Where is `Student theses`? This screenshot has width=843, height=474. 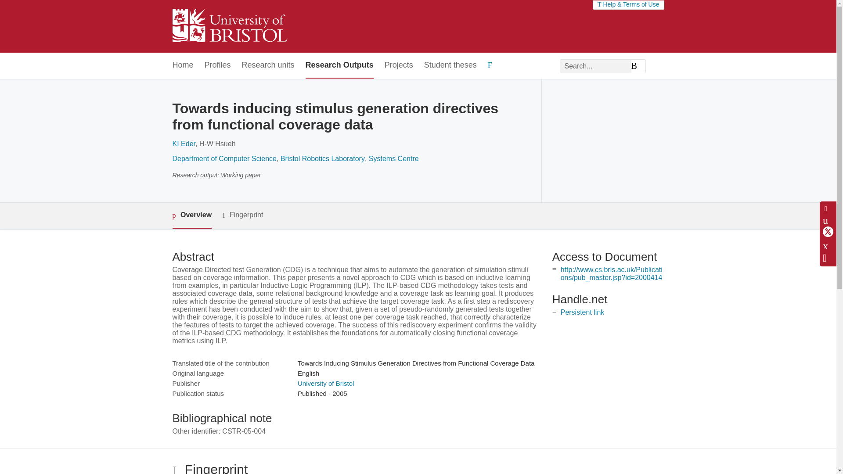
Student theses is located at coordinates (450, 65).